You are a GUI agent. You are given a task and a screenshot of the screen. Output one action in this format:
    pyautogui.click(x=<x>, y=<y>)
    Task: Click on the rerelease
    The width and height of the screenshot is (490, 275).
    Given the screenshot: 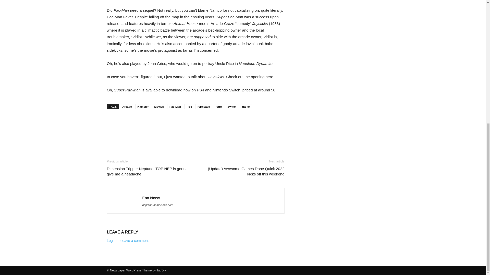 What is the action you would take?
    pyautogui.click(x=204, y=106)
    